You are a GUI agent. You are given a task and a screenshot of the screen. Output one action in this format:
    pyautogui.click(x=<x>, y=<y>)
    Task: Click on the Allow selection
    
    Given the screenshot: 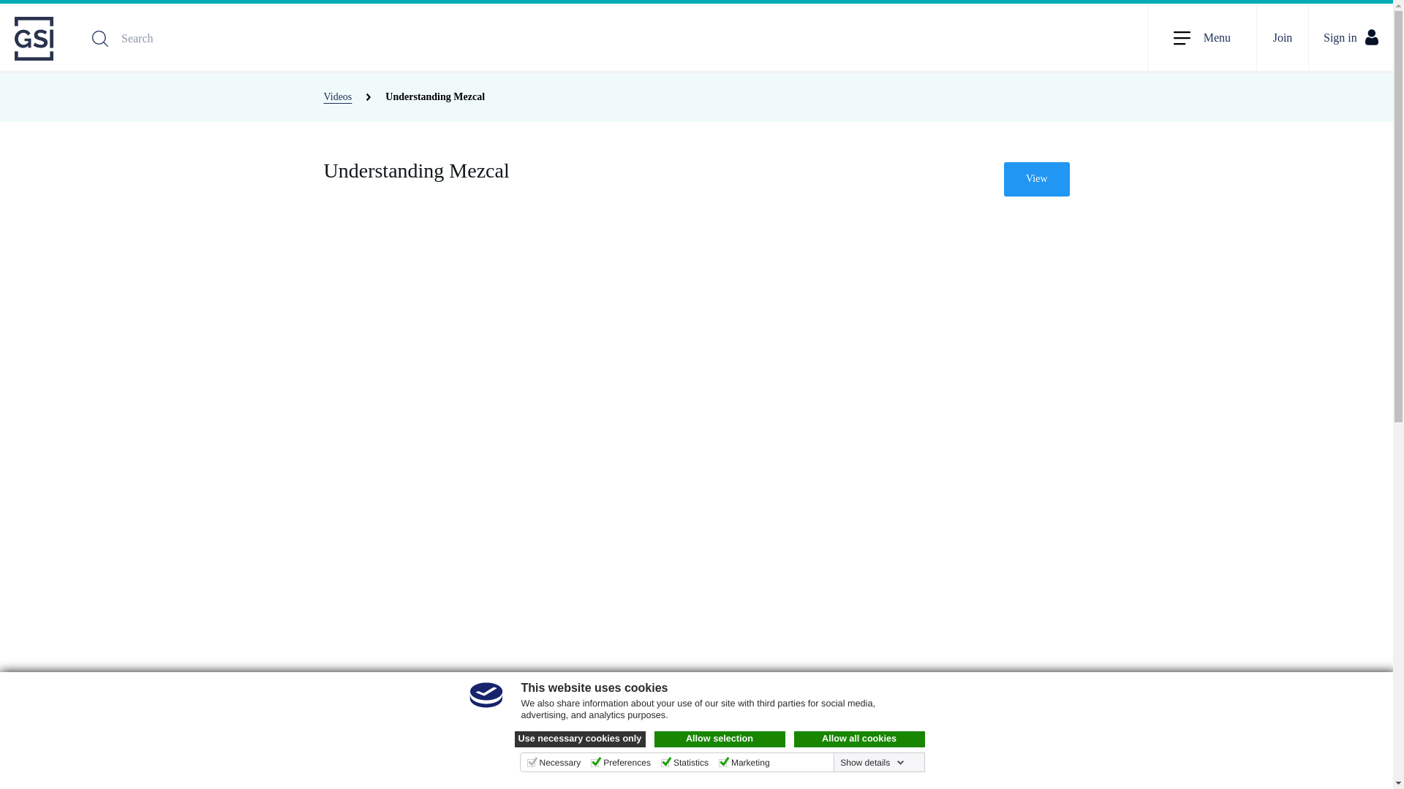 What is the action you would take?
    pyautogui.click(x=720, y=739)
    